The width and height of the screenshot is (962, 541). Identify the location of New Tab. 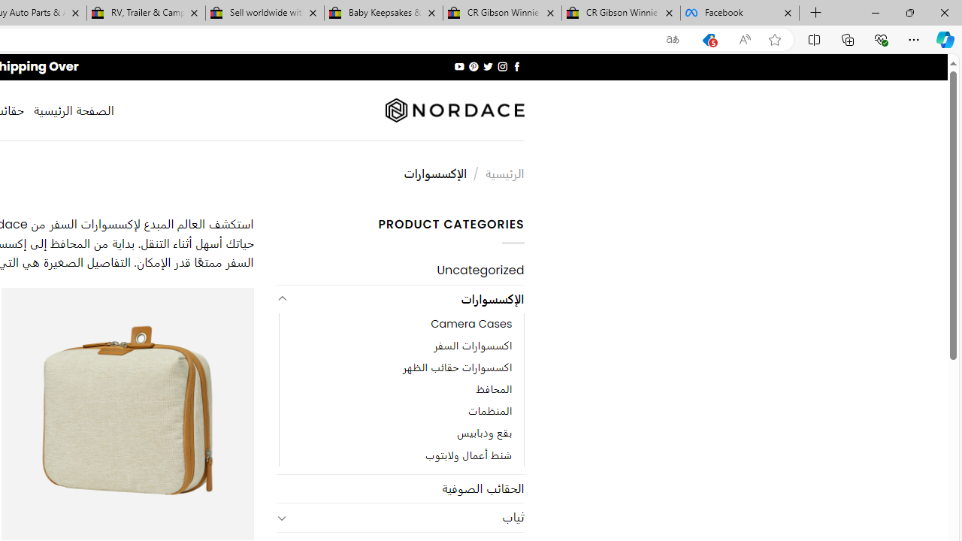
(816, 14).